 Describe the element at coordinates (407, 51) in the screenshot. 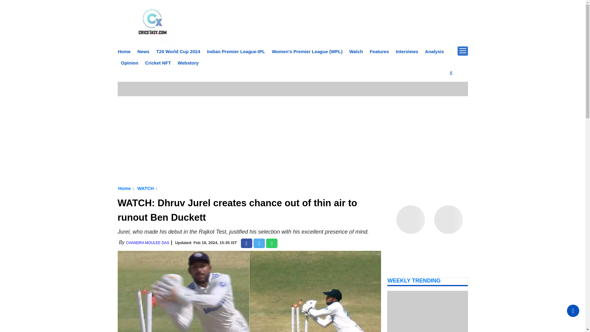

I see `Interviews` at that location.